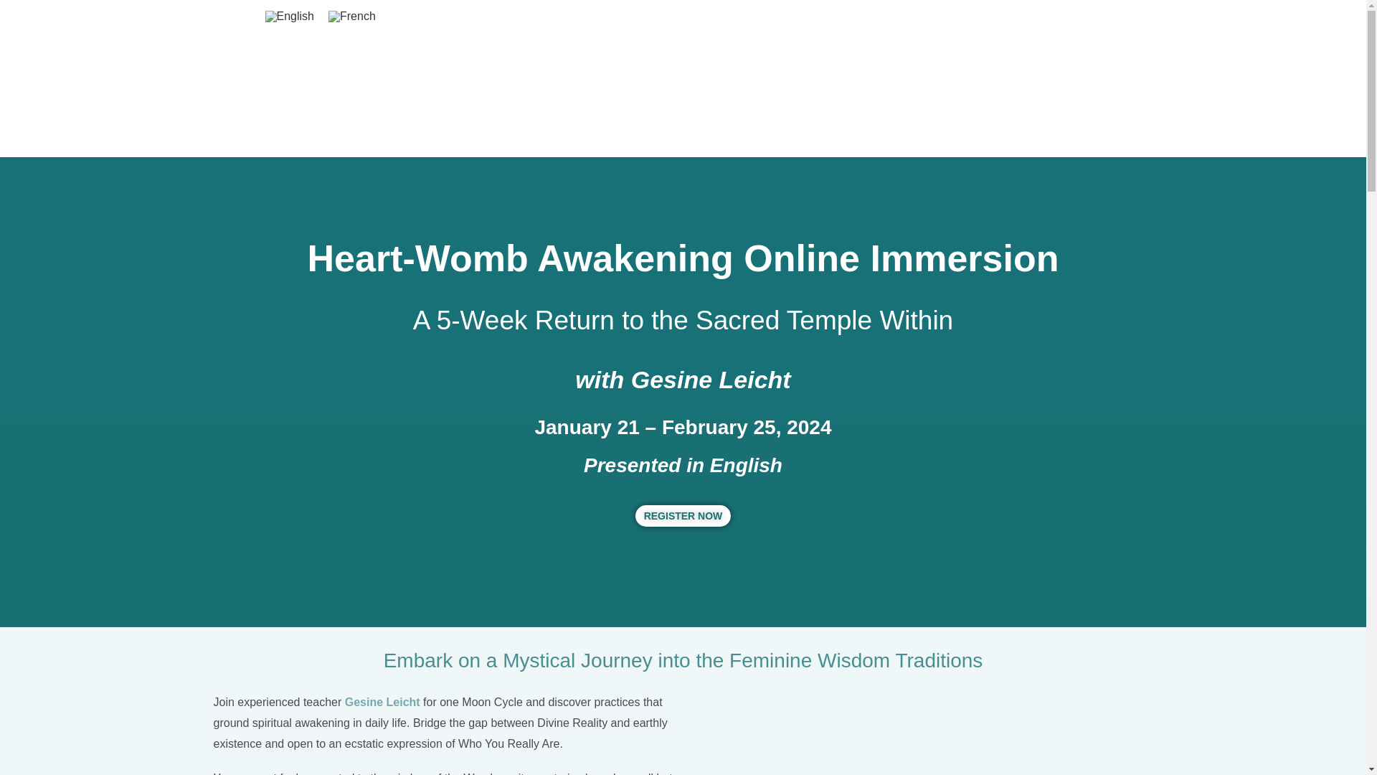  I want to click on Meditation, so click(637, 63).